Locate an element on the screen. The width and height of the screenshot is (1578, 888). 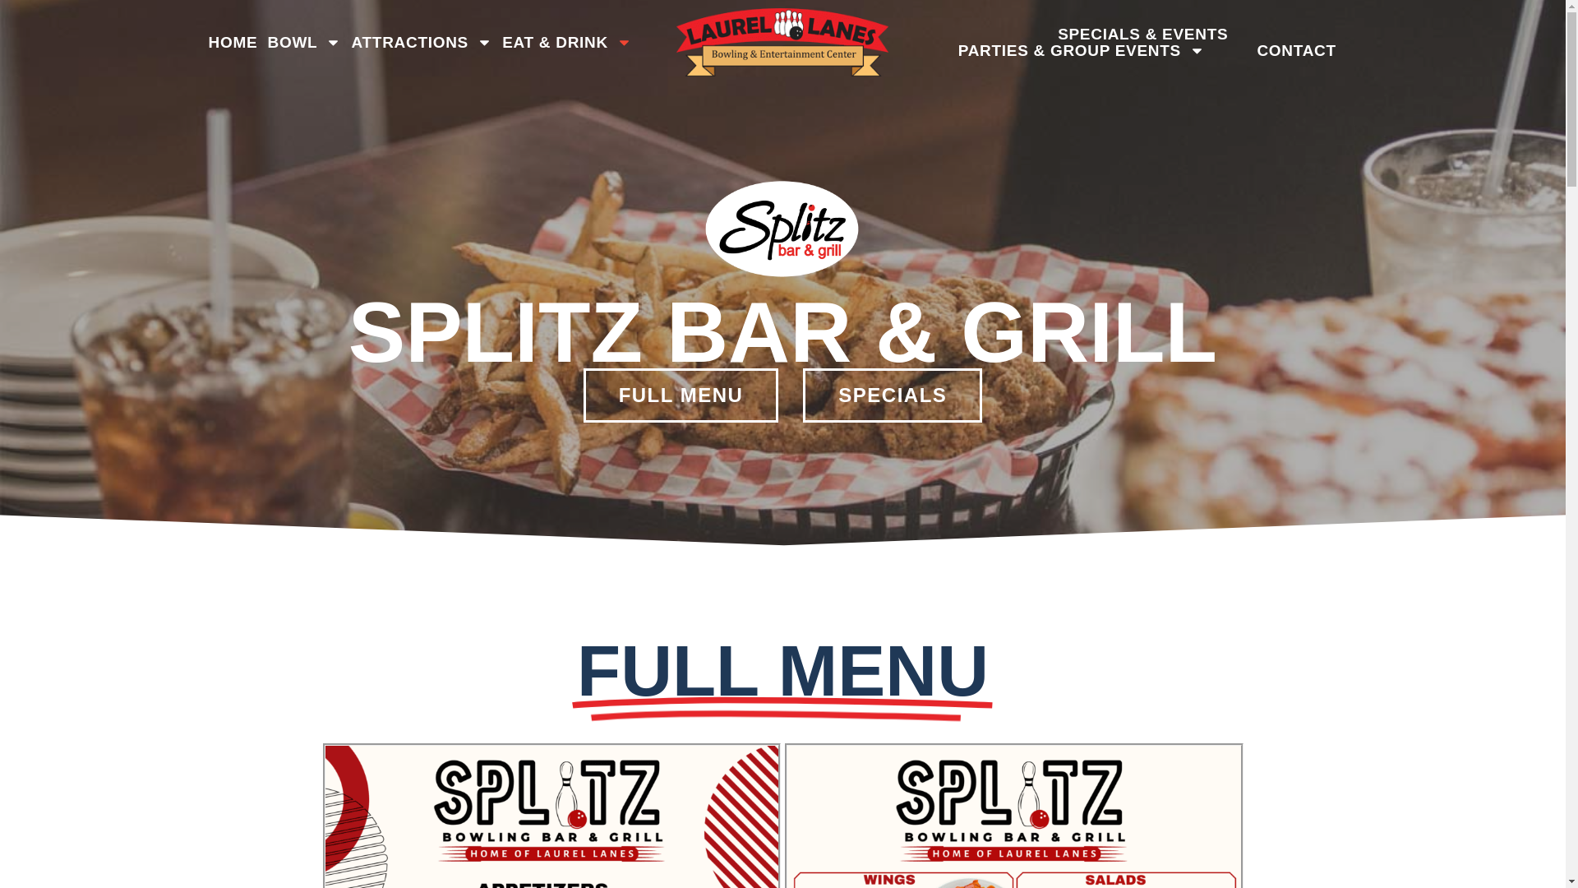
CONTACT is located at coordinates (1297, 51).